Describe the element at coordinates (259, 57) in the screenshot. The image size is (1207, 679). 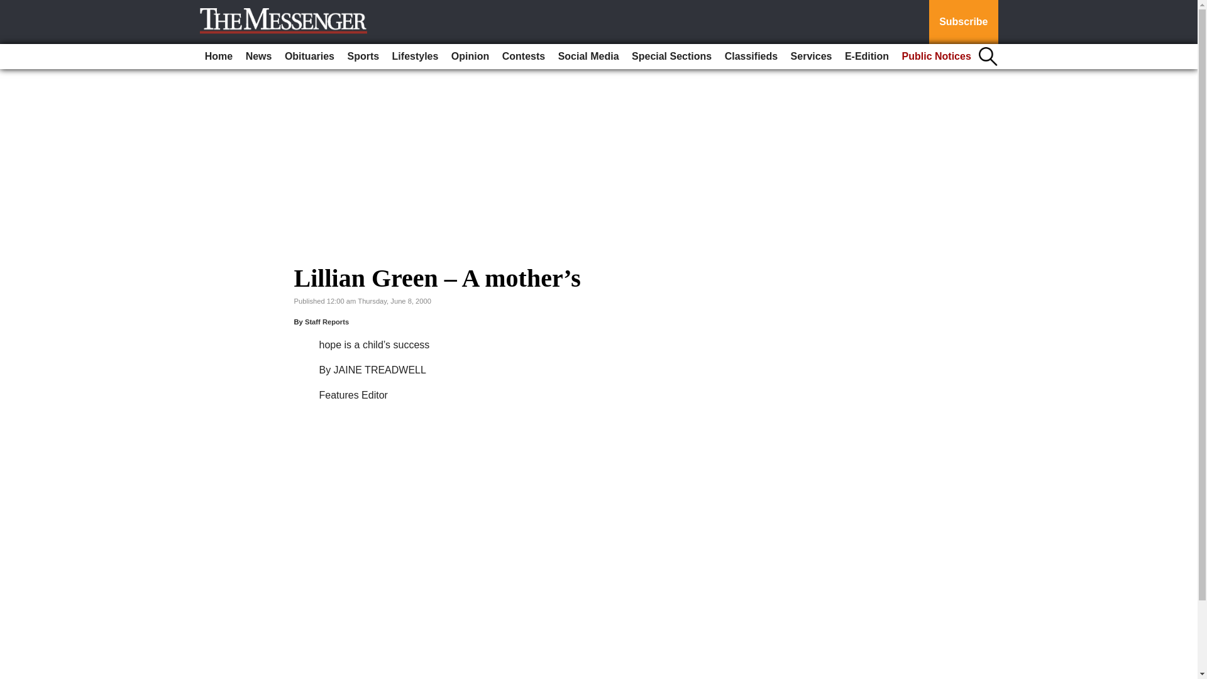
I see `News` at that location.